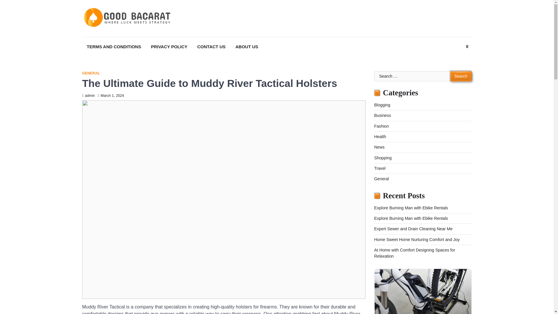 This screenshot has height=314, width=558. I want to click on Health, so click(380, 137).